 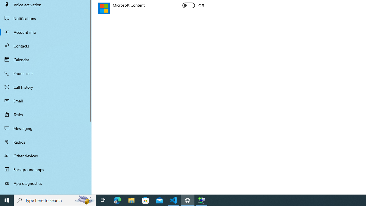 I want to click on File Explorer, so click(x=132, y=200).